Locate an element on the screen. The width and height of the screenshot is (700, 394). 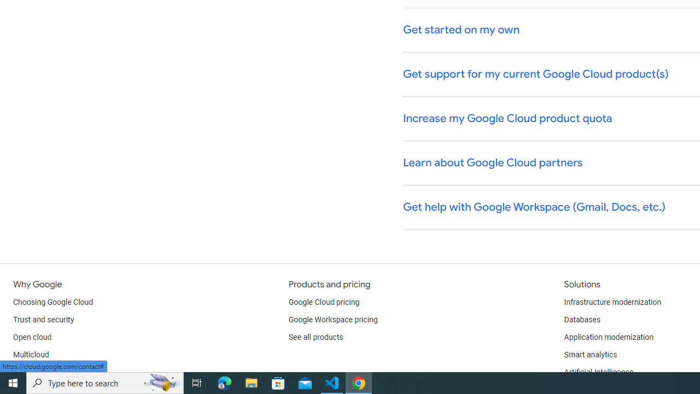
Google Workspace pricing is located at coordinates (333, 320).